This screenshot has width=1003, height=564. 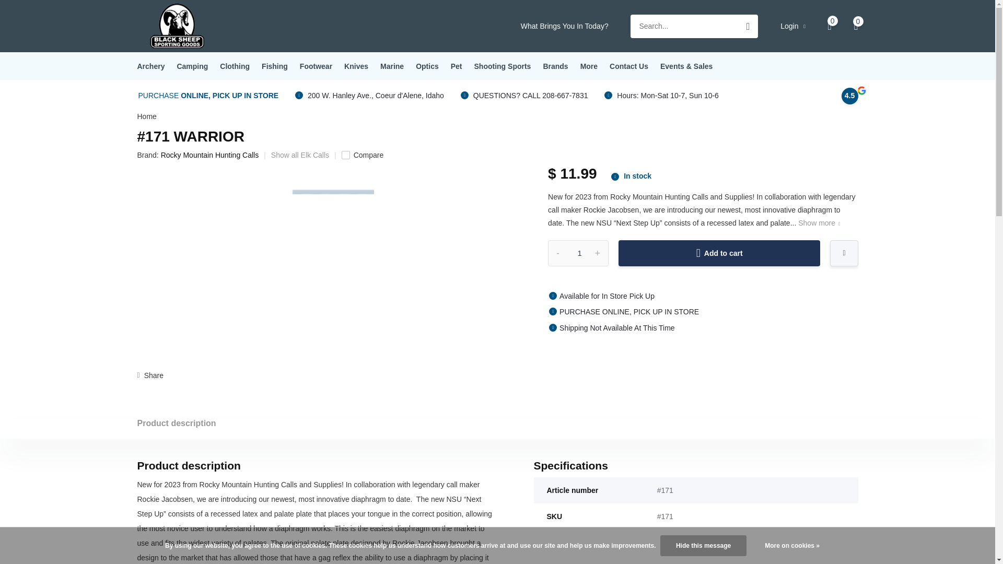 I want to click on Brands, so click(x=555, y=66).